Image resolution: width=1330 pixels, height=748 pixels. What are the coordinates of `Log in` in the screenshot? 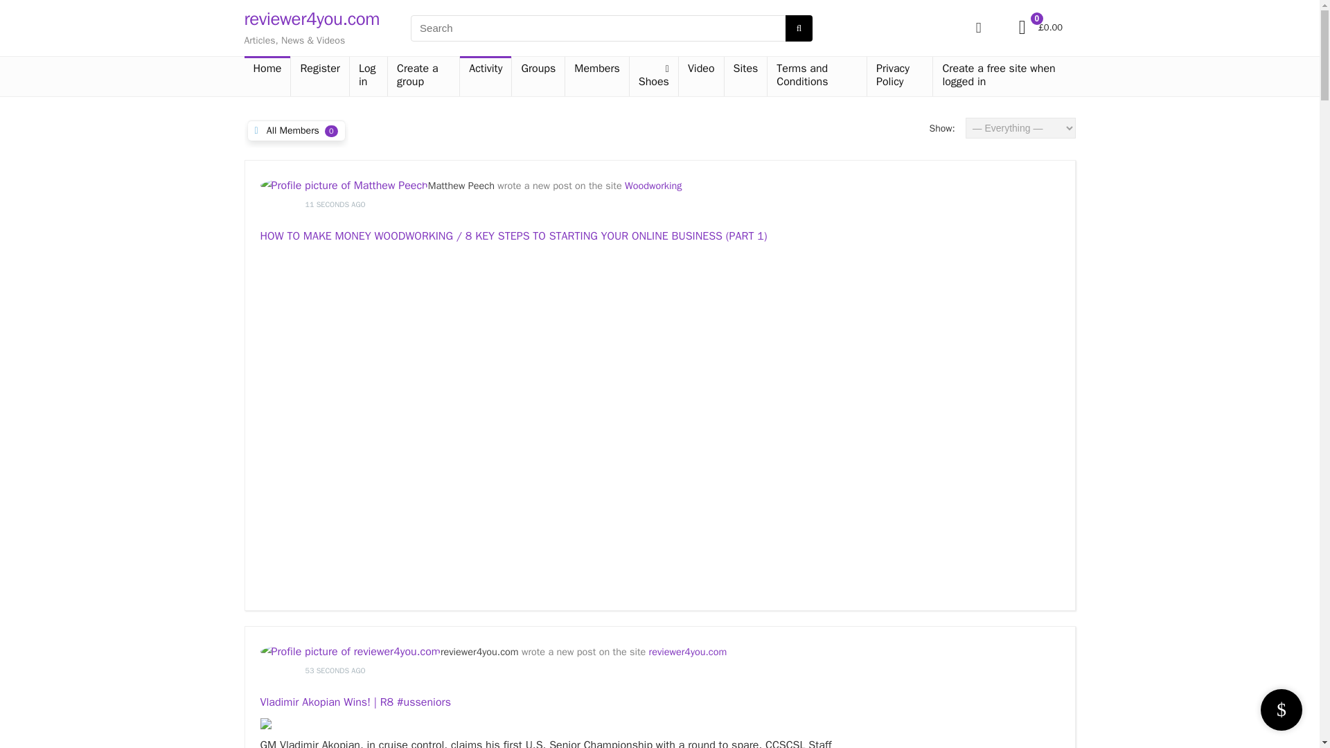 It's located at (368, 76).